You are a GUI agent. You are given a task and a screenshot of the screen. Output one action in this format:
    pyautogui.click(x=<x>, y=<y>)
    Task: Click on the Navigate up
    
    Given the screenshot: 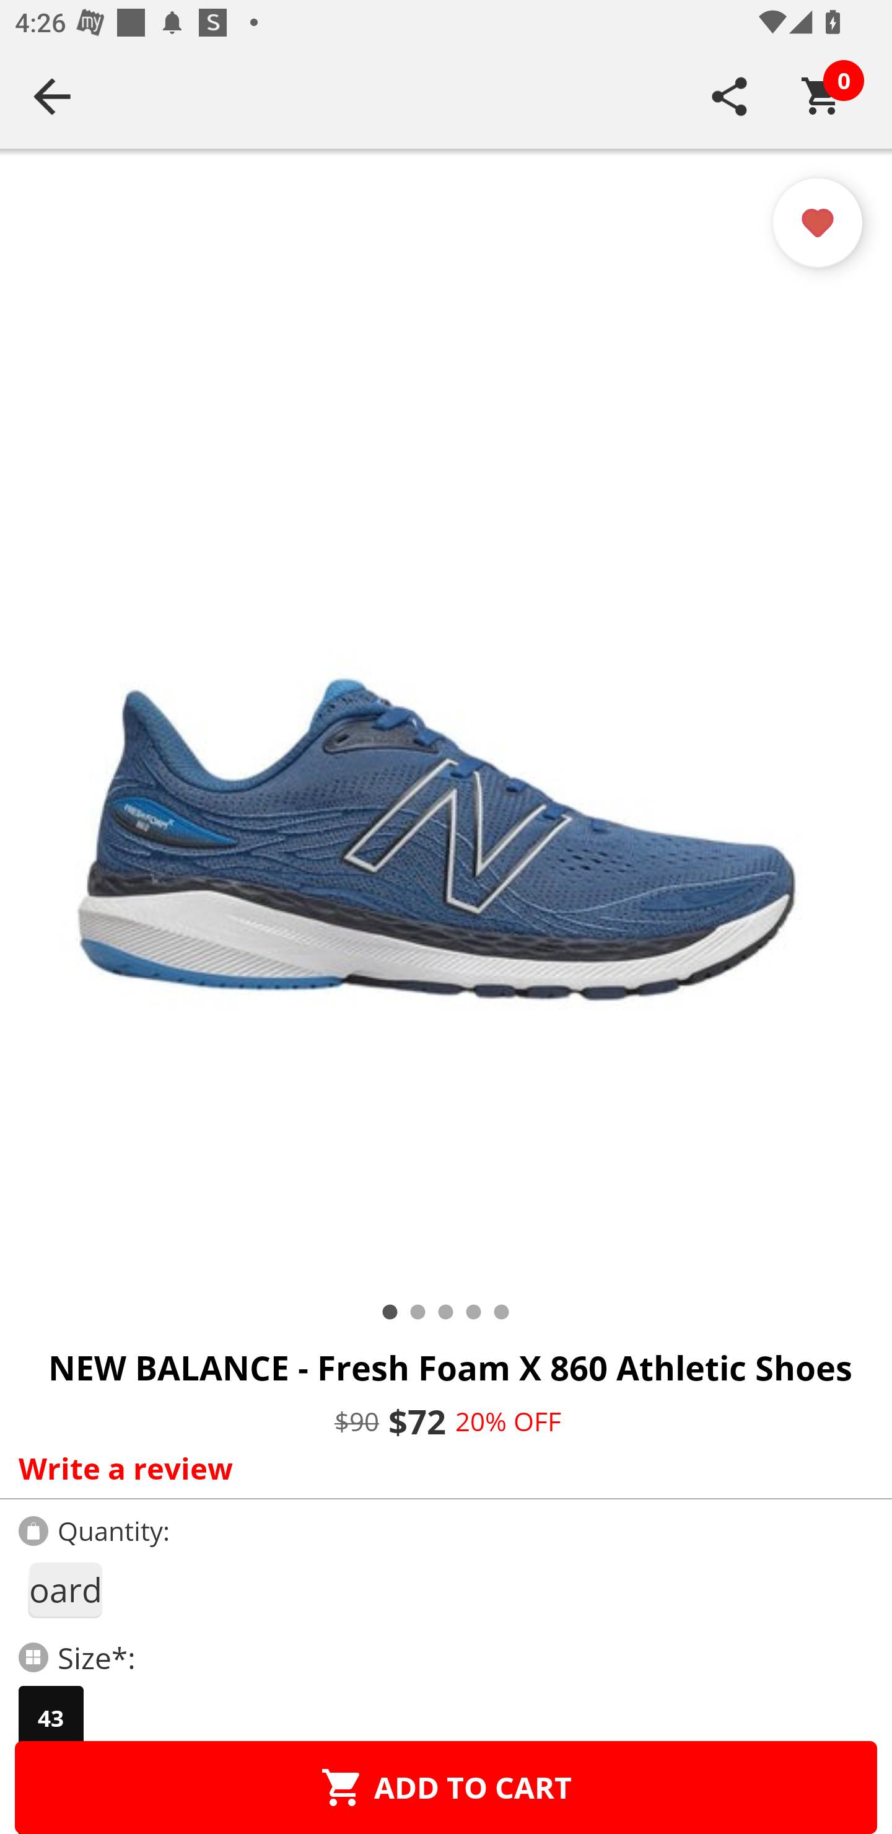 What is the action you would take?
    pyautogui.click(x=52, y=96)
    